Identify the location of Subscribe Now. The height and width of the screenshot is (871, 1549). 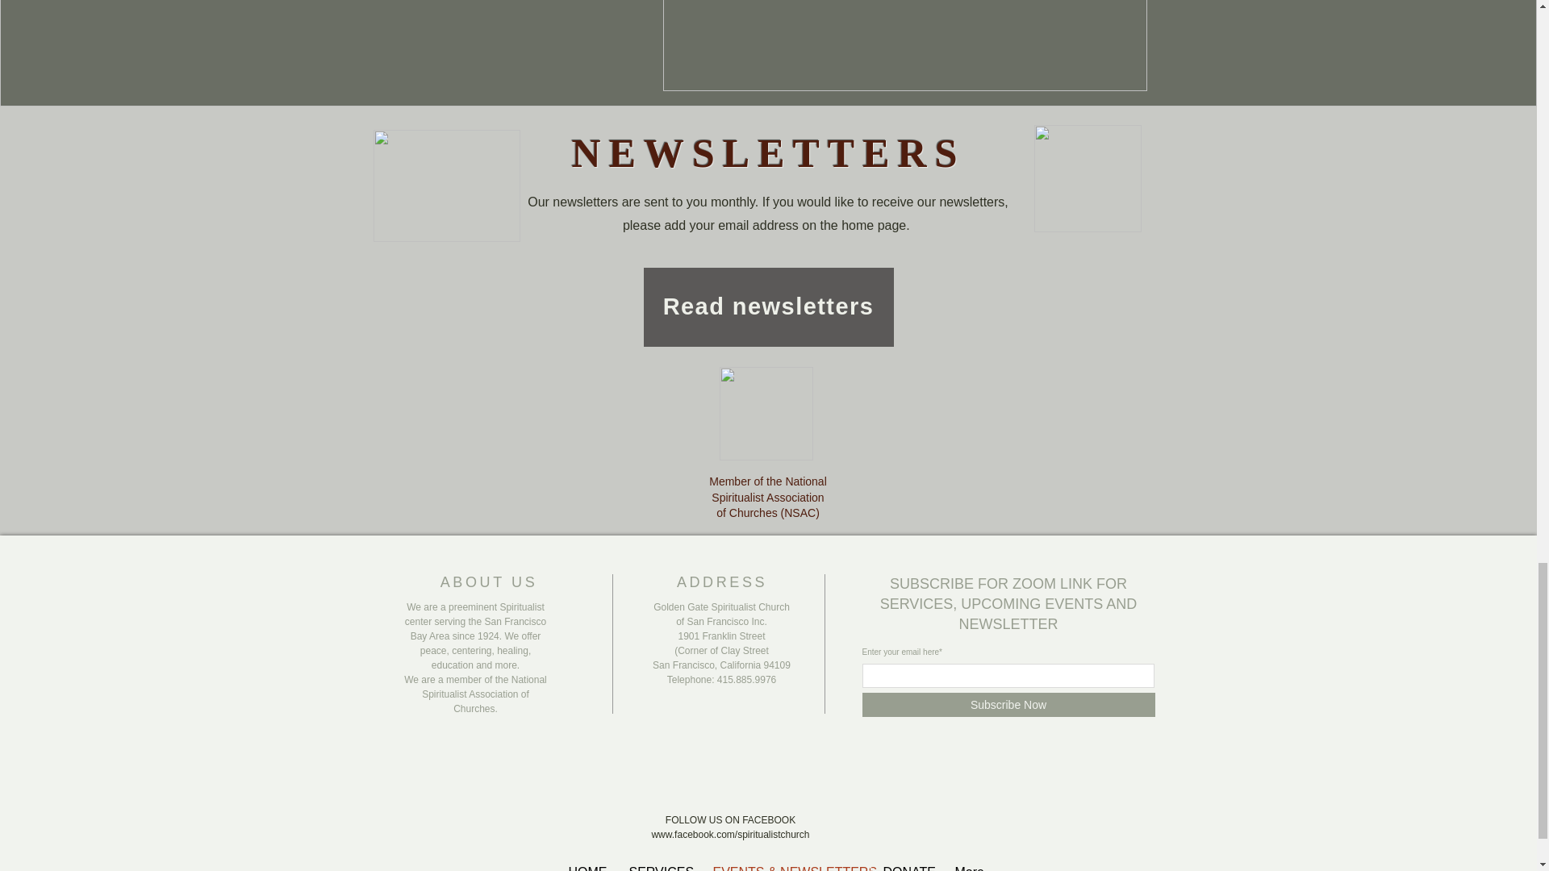
(1007, 704).